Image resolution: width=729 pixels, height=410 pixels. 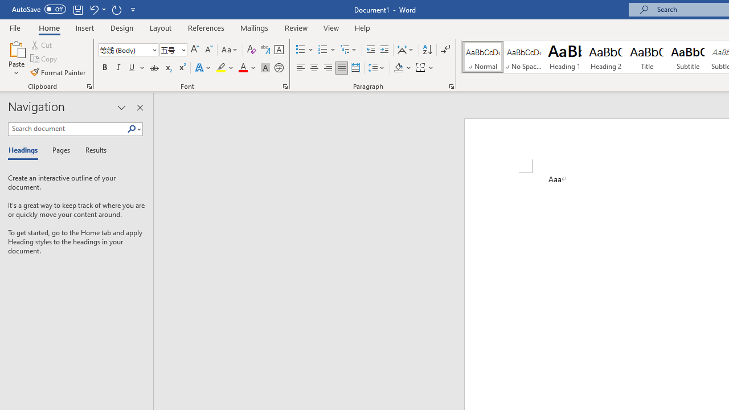 I want to click on Text Highlight Color Yellow, so click(x=221, y=68).